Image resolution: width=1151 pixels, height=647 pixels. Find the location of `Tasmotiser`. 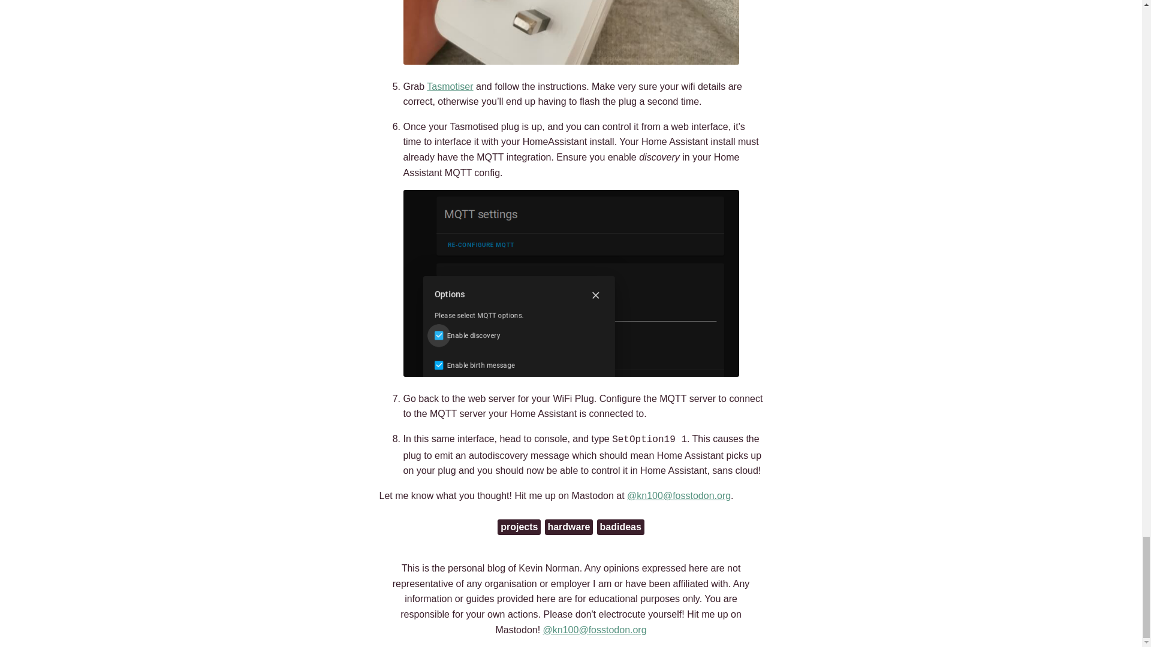

Tasmotiser is located at coordinates (450, 86).